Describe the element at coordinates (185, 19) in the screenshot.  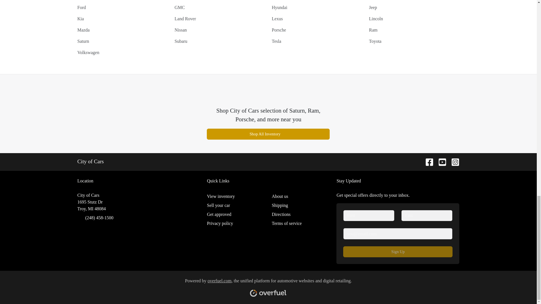
I see `Land Rover` at that location.